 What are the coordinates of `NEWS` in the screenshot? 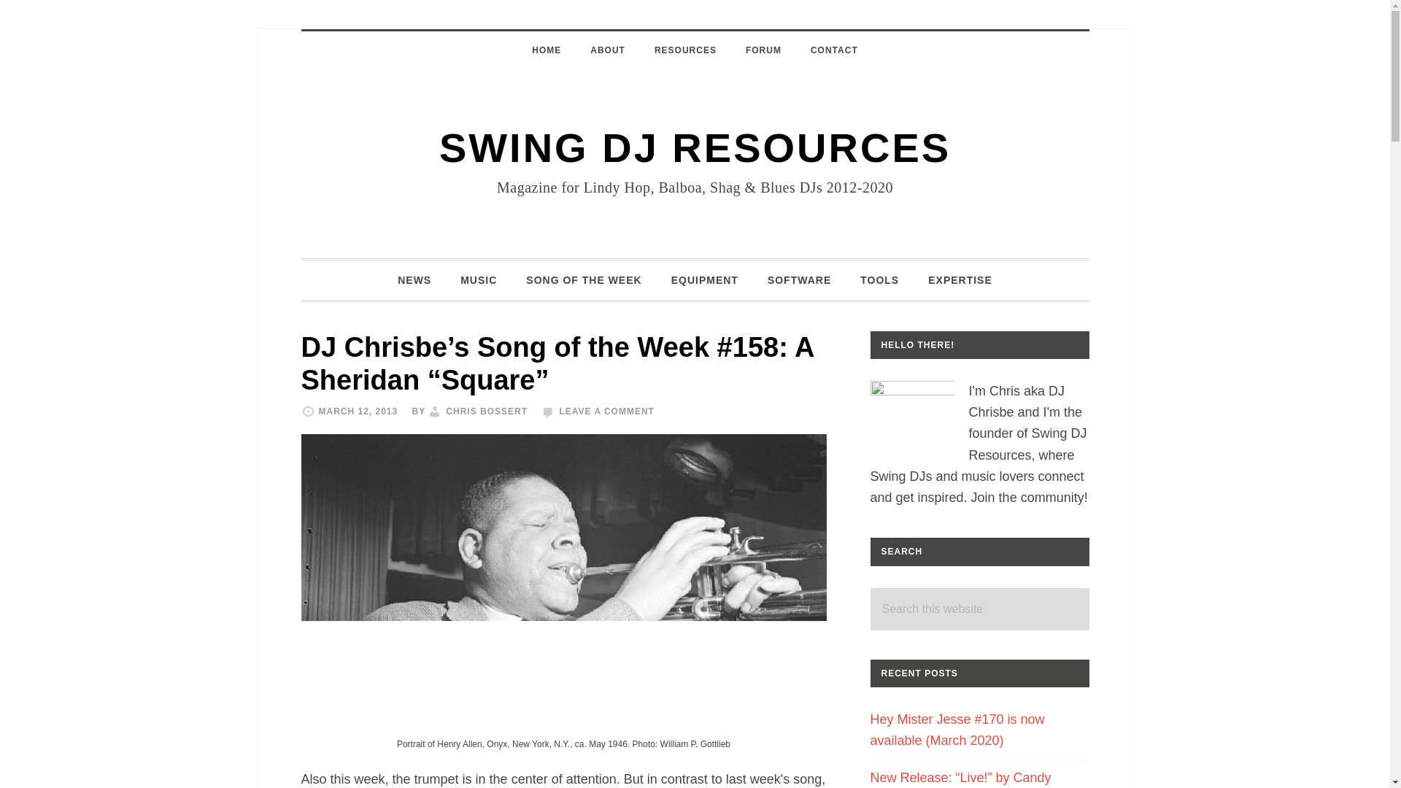 It's located at (414, 279).